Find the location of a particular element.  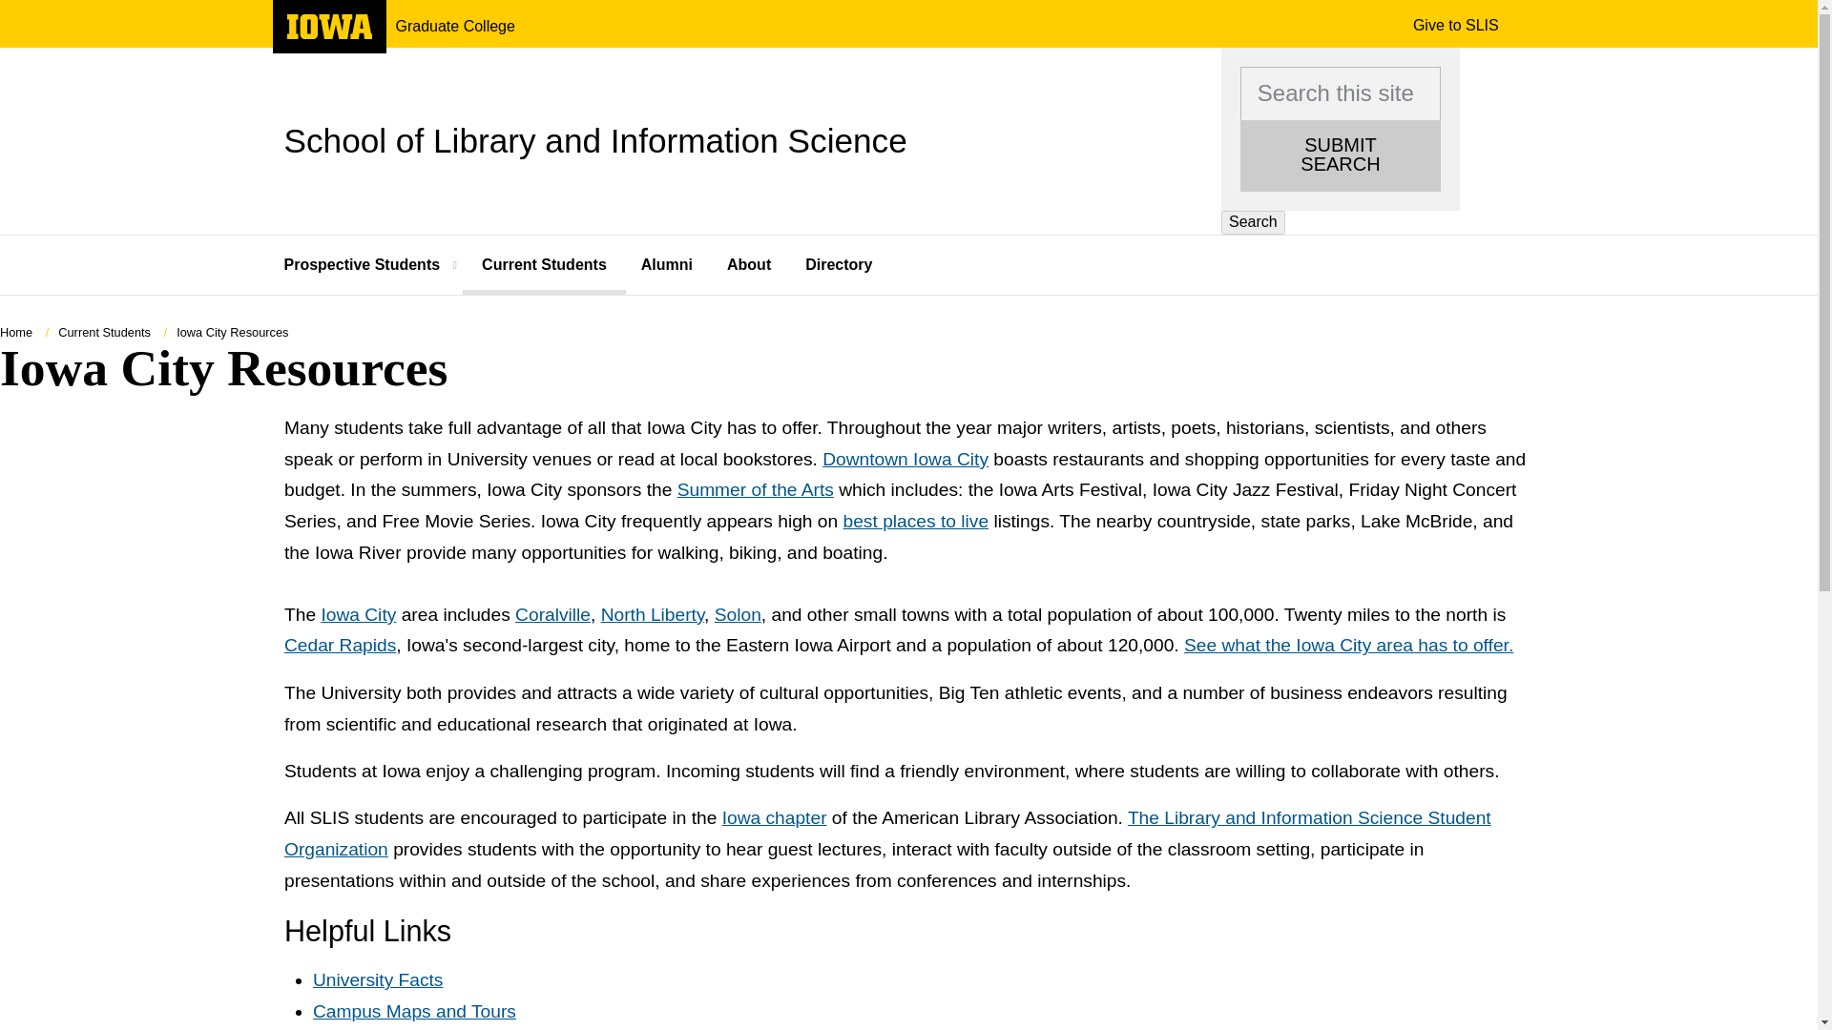

Home is located at coordinates (16, 332).